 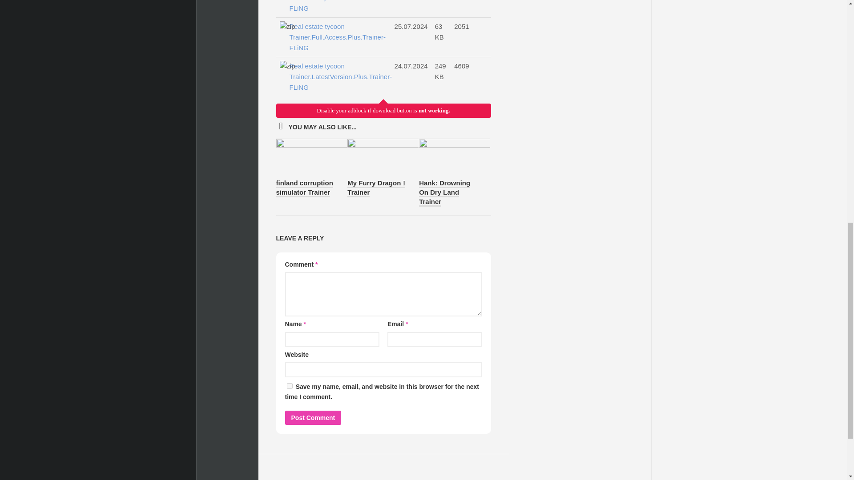 What do you see at coordinates (304, 188) in the screenshot?
I see `finland corruption simulator Trainer` at bounding box center [304, 188].